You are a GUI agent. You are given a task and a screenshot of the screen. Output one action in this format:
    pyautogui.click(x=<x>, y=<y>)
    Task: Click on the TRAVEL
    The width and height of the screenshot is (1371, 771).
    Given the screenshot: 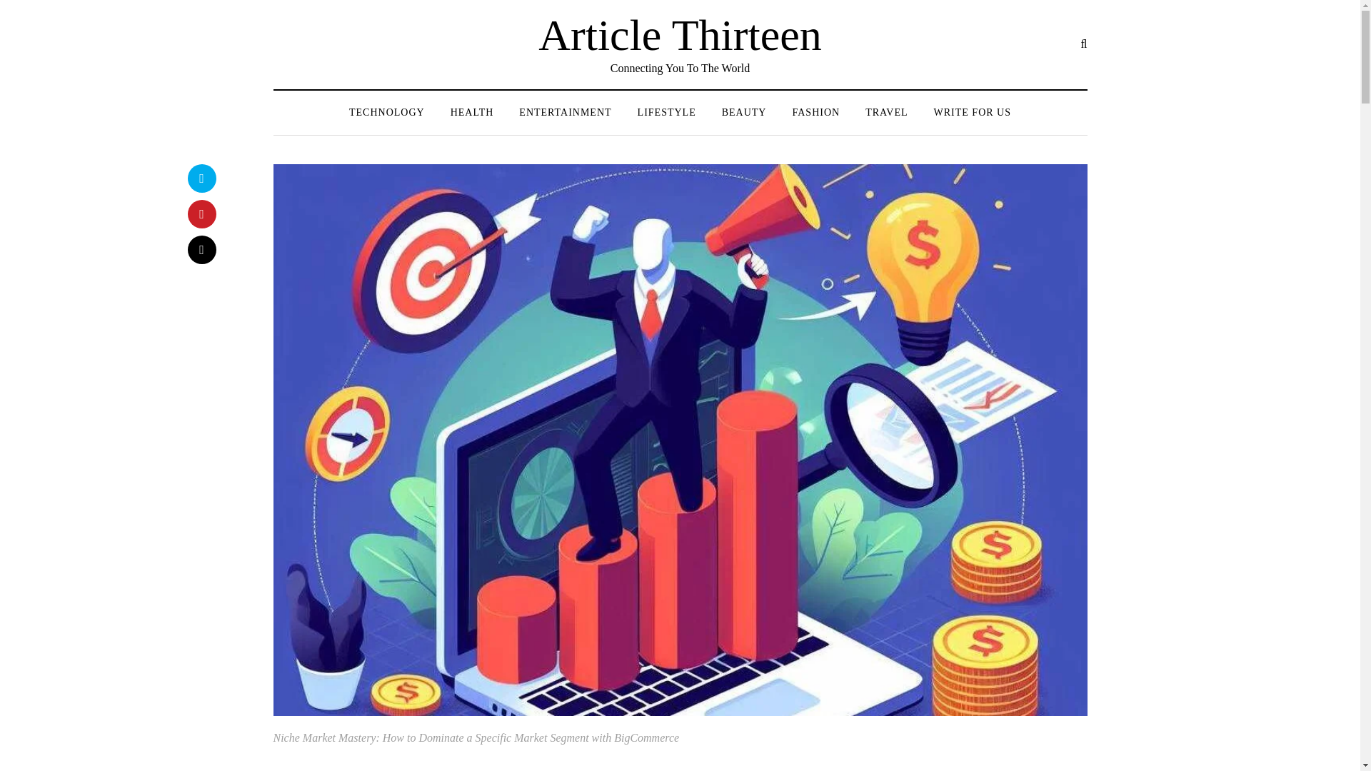 What is the action you would take?
    pyautogui.click(x=886, y=112)
    